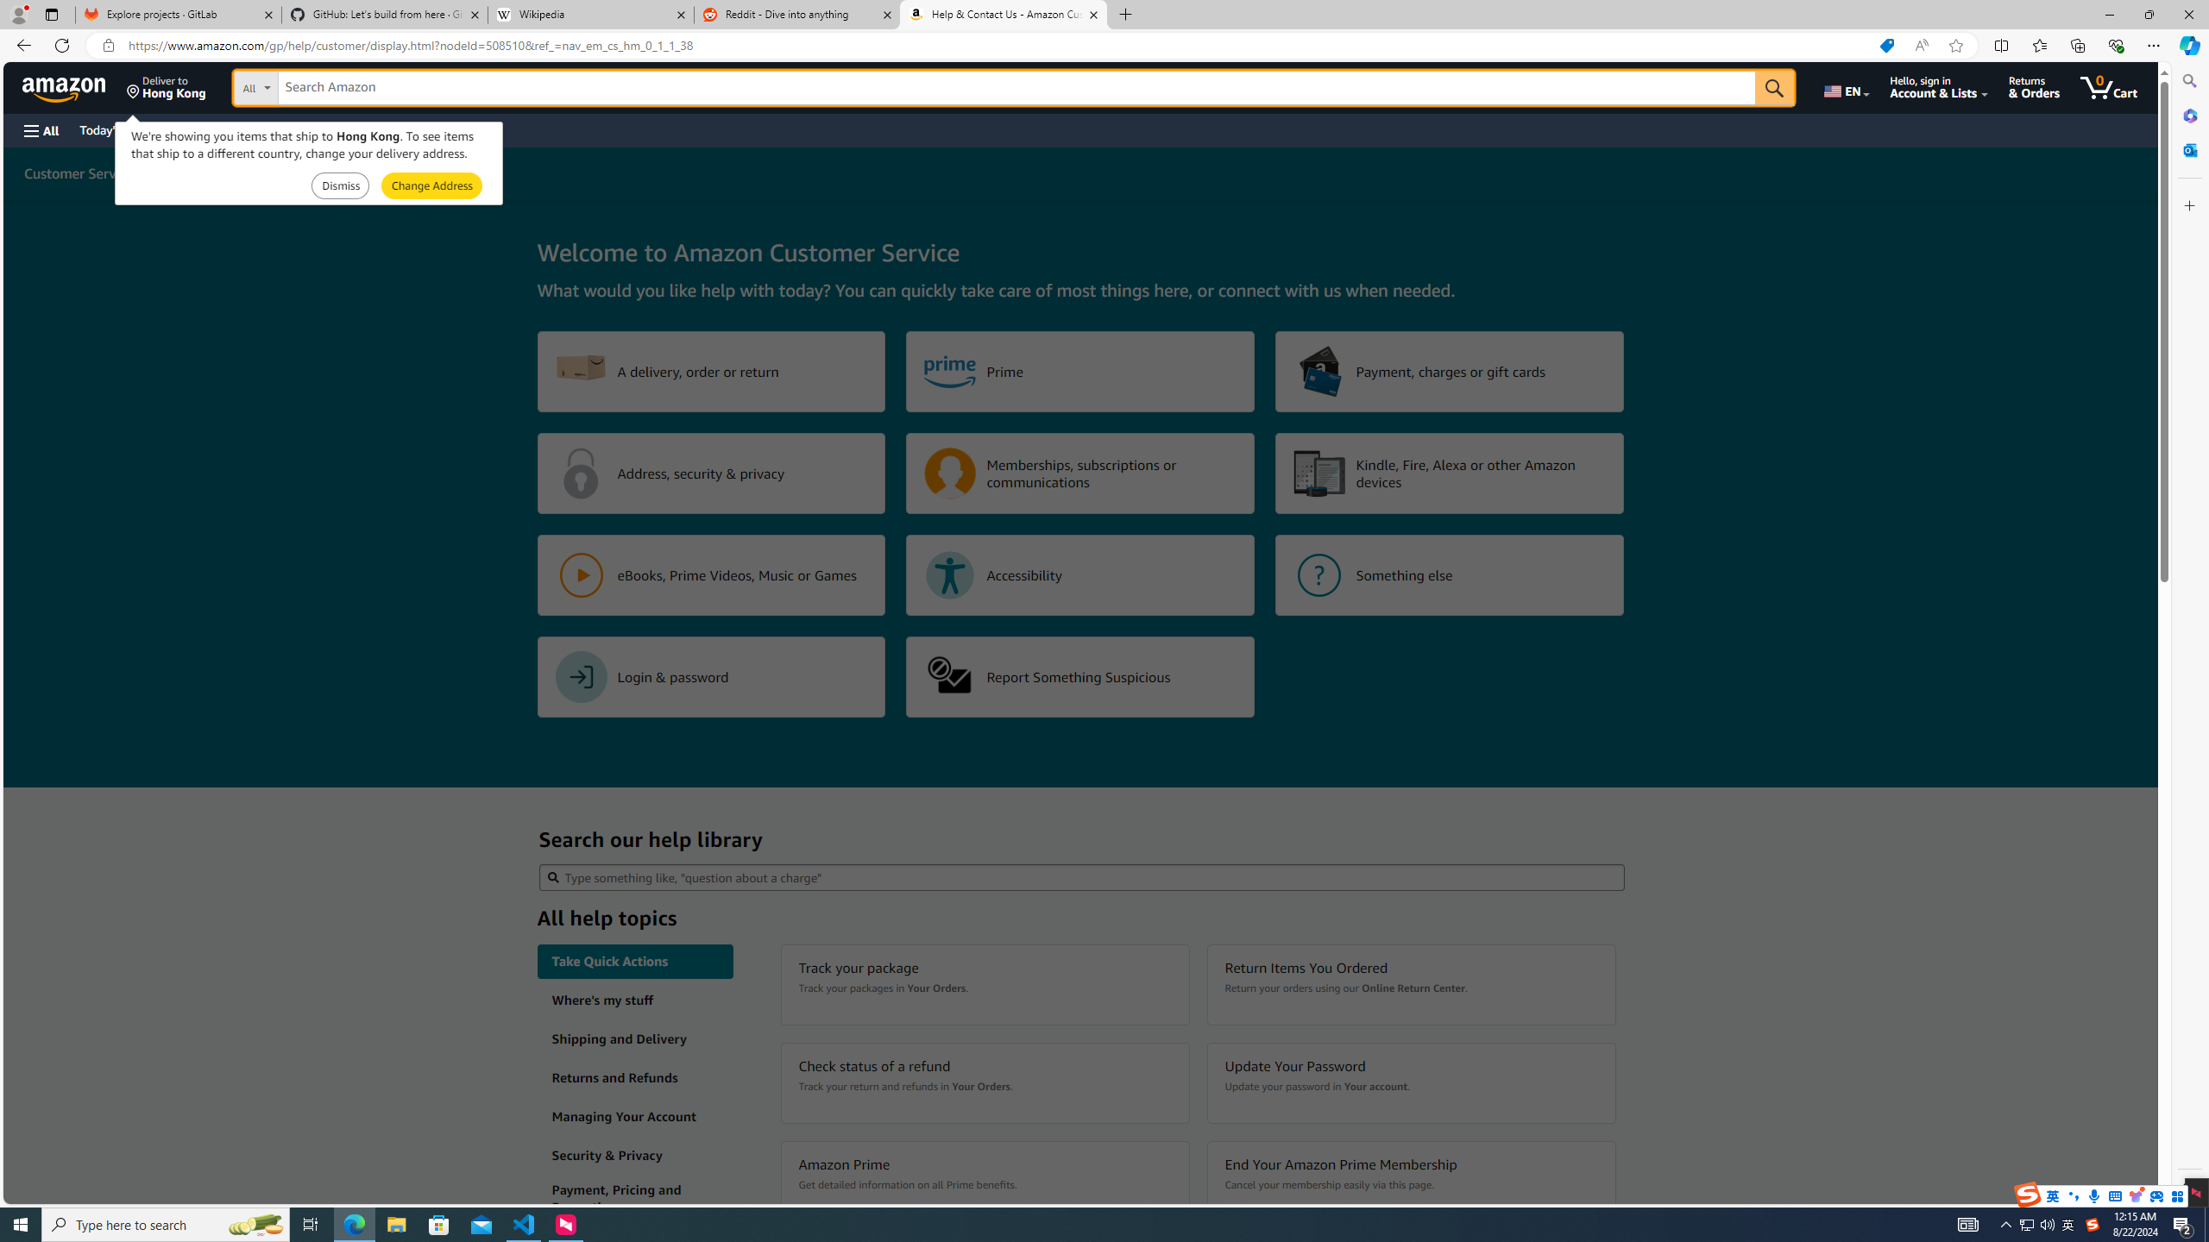 This screenshot has height=1242, width=2209. What do you see at coordinates (431, 186) in the screenshot?
I see `Submit` at bounding box center [431, 186].